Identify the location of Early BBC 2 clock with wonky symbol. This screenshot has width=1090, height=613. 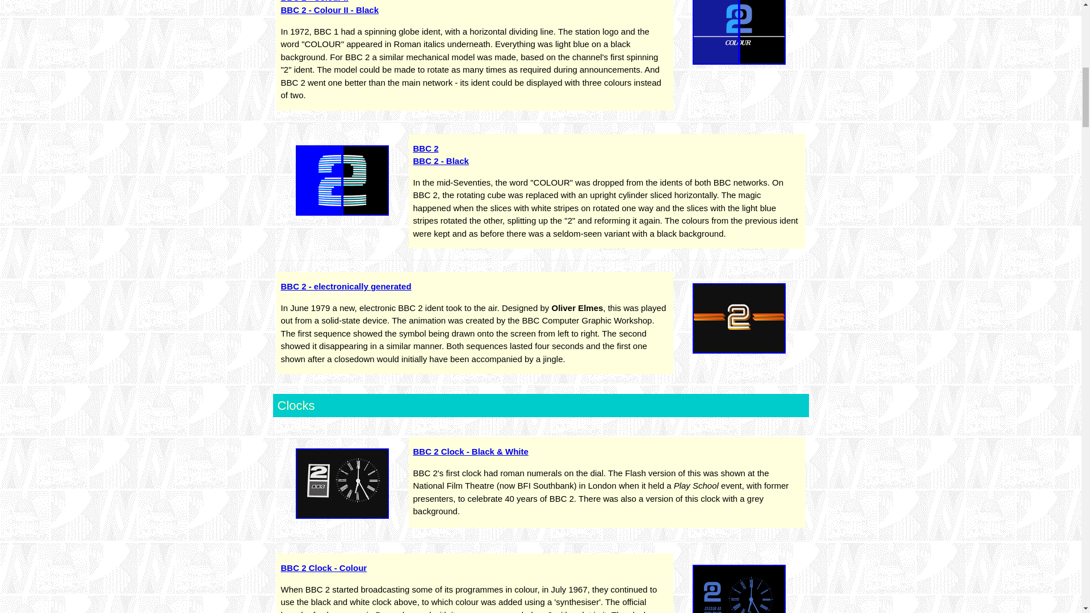
(342, 483).